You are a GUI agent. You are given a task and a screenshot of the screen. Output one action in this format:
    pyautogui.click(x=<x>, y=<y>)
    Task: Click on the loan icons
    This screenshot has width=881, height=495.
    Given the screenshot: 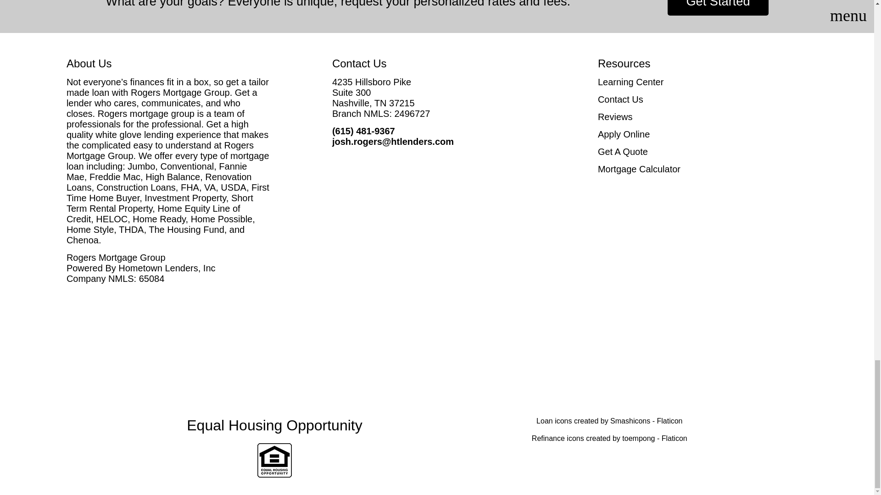 What is the action you would take?
    pyautogui.click(x=609, y=421)
    